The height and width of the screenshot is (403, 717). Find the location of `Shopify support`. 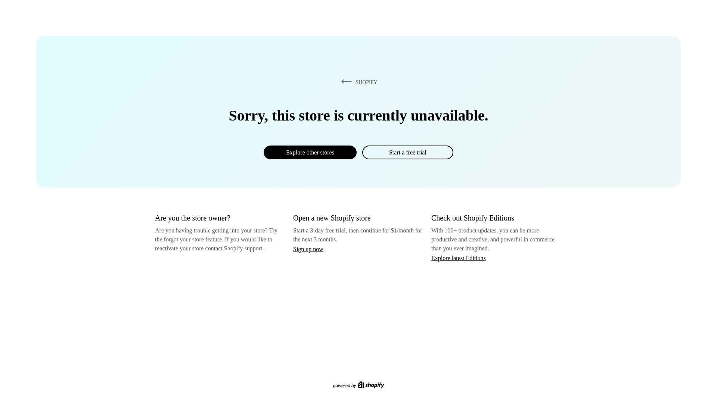

Shopify support is located at coordinates (243, 248).